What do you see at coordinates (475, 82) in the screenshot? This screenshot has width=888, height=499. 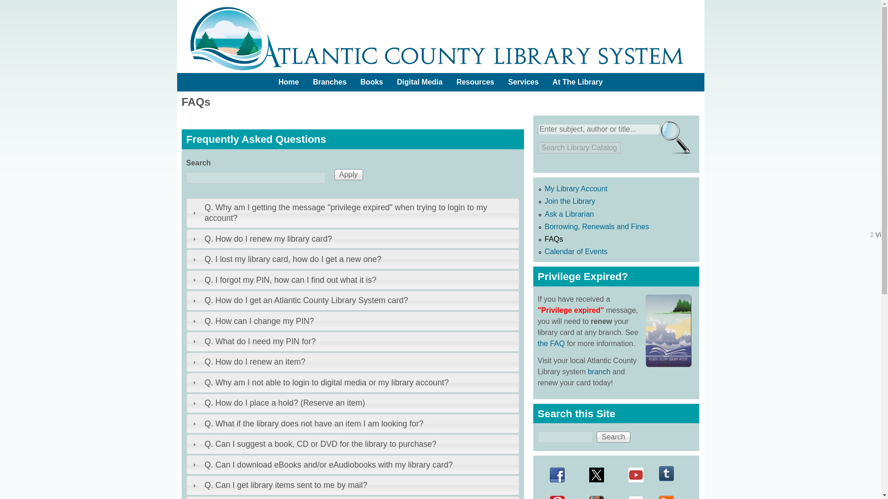 I see `Resources` at bounding box center [475, 82].